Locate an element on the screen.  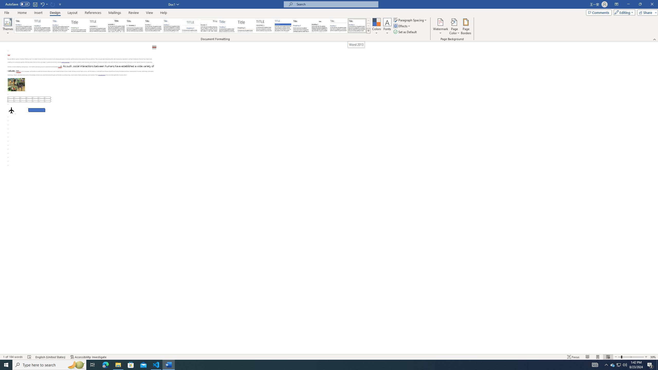
Microsoft search is located at coordinates (336, 4).